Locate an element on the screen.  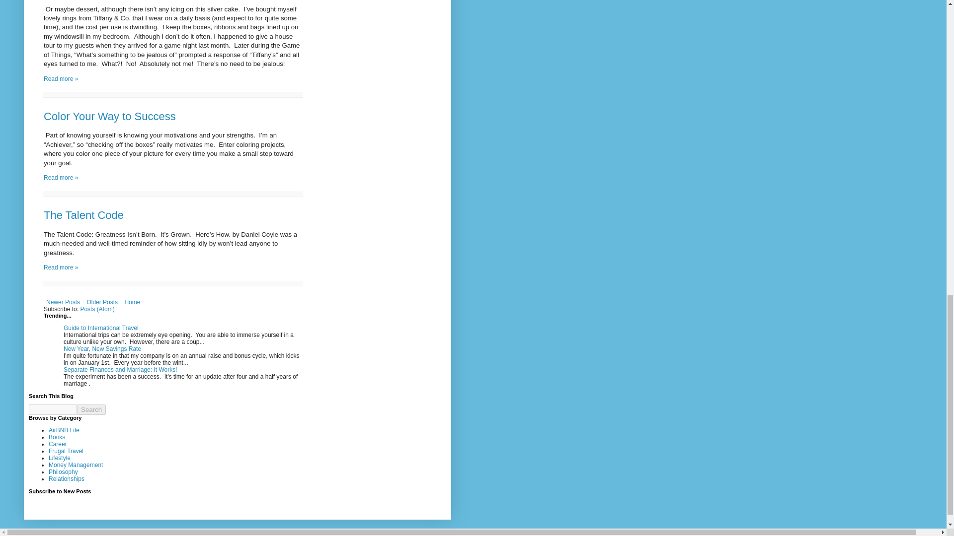
Lifestyle is located at coordinates (60, 458).